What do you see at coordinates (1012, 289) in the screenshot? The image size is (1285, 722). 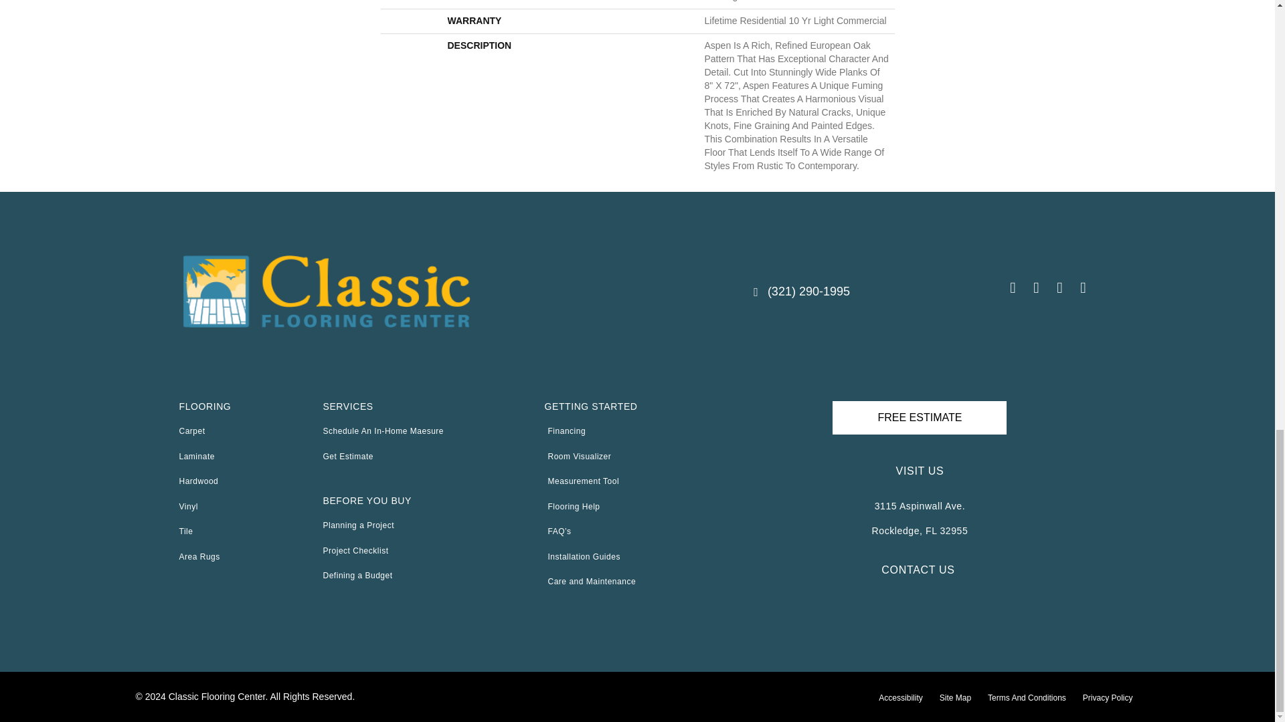 I see `facebook` at bounding box center [1012, 289].